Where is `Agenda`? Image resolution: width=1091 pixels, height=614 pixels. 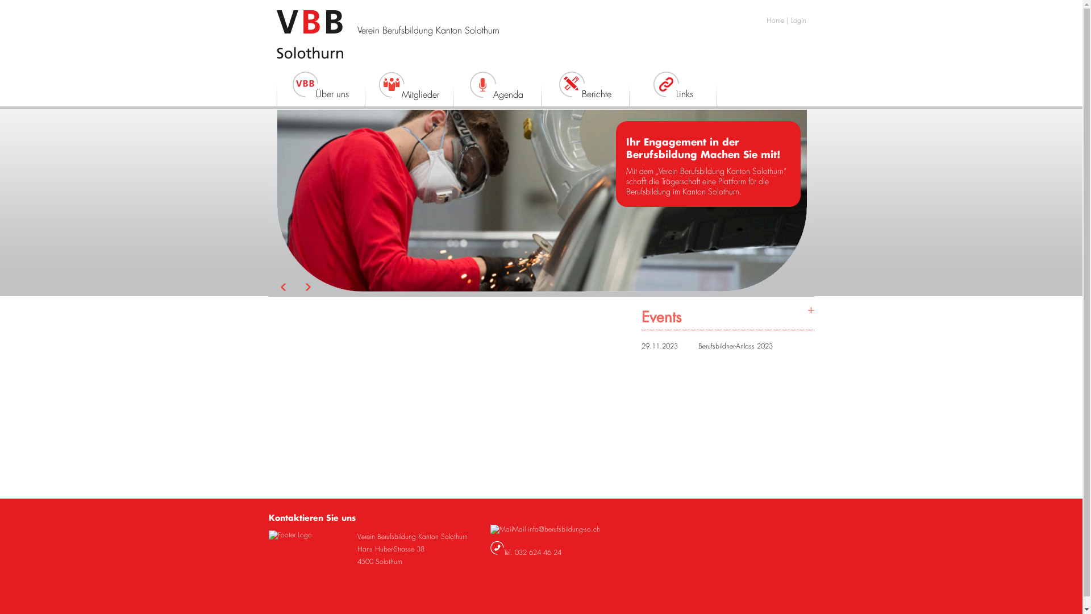 Agenda is located at coordinates (497, 91).